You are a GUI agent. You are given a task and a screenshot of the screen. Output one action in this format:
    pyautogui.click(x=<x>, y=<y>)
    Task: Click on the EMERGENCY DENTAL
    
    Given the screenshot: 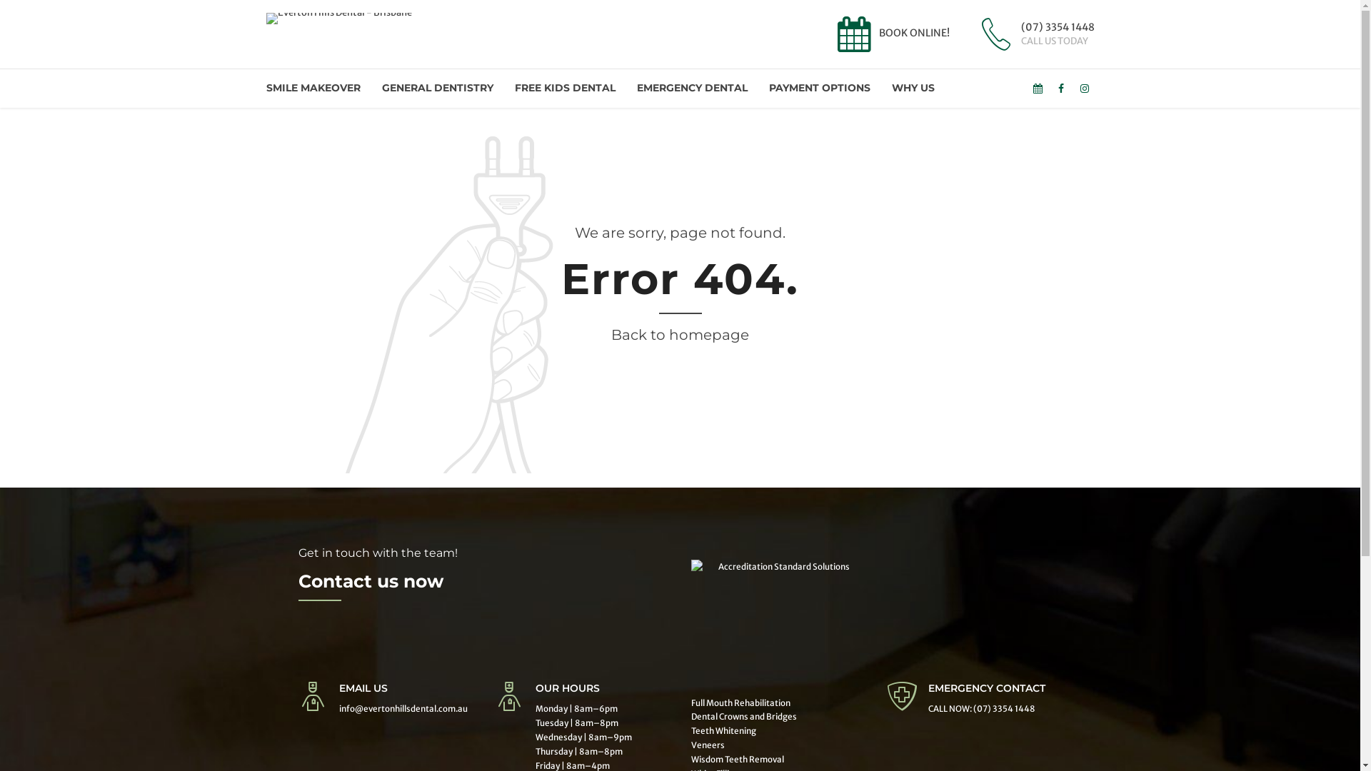 What is the action you would take?
    pyautogui.click(x=693, y=89)
    